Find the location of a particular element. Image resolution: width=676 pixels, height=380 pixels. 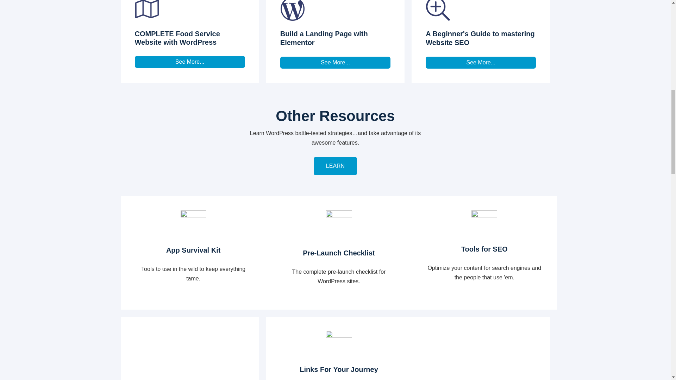

A Beginner's Guide to mastering Website SEO is located at coordinates (480, 38).